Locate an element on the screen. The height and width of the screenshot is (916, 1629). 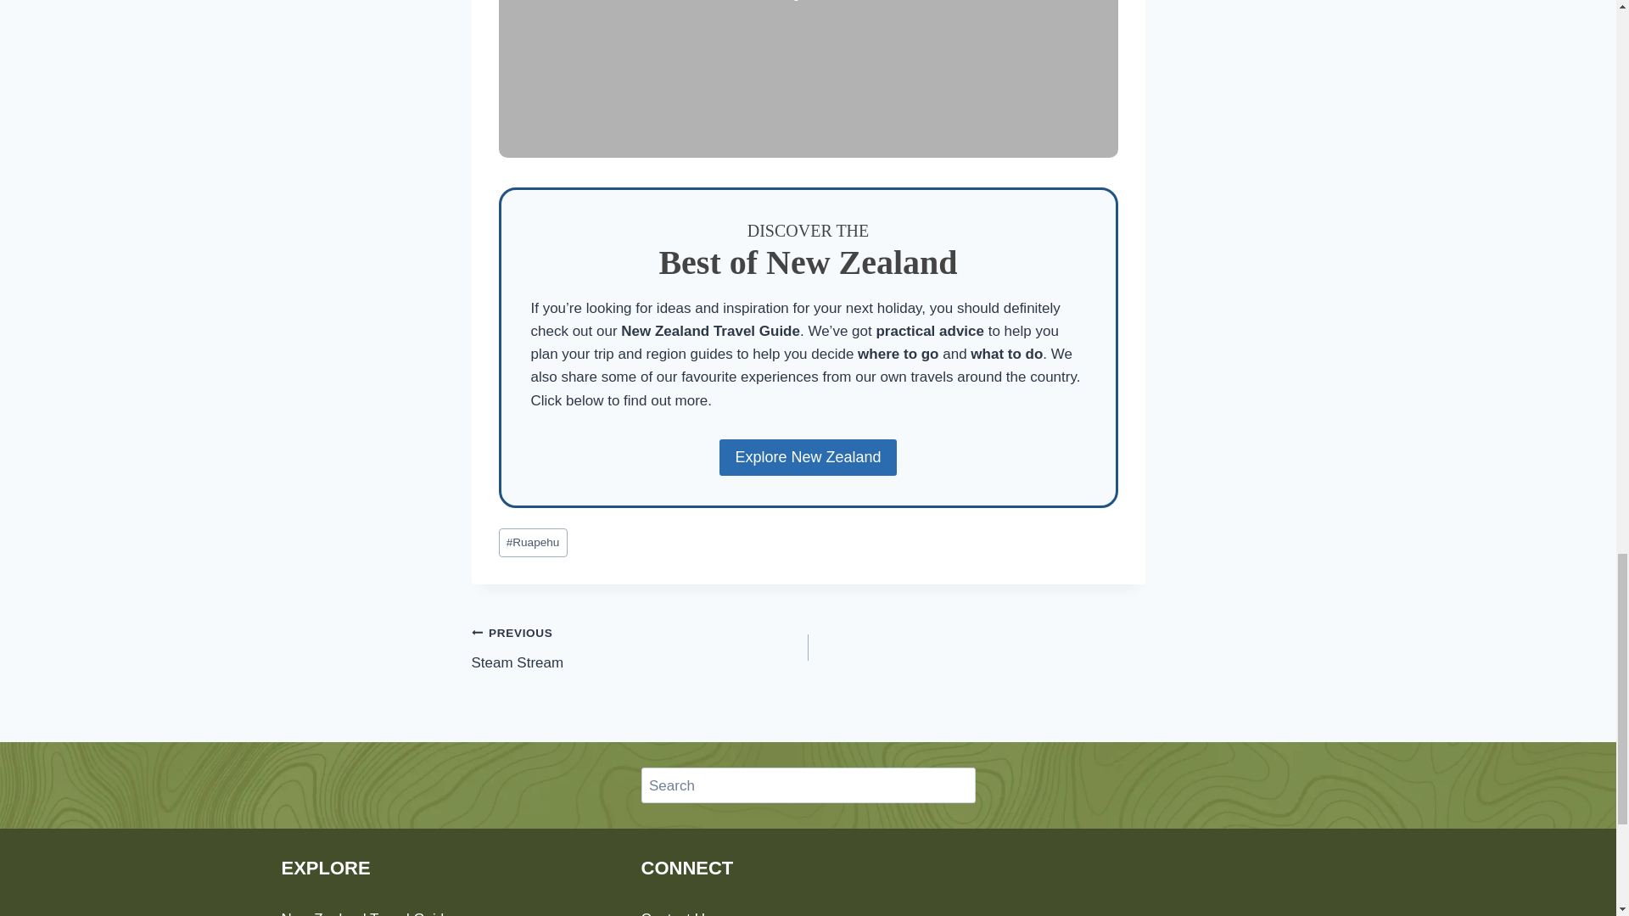
Ruapehu is located at coordinates (533, 543).